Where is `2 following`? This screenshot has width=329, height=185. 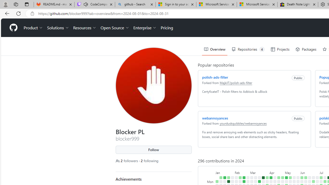 2 following is located at coordinates (149, 161).